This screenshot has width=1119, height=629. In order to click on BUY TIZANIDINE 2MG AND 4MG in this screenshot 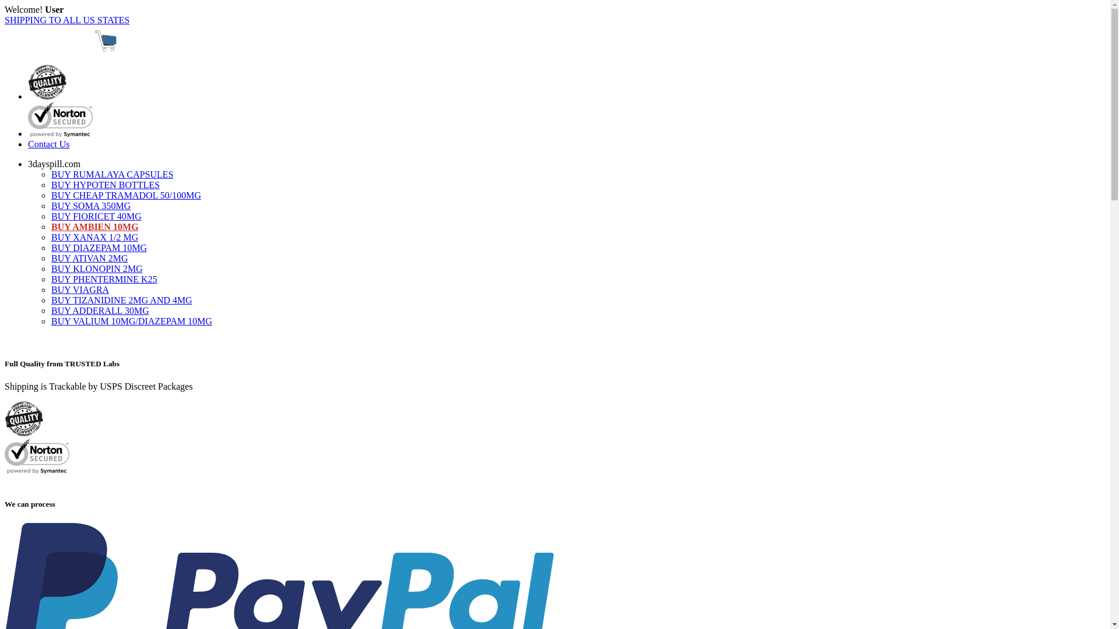, I will do `click(122, 301)`.